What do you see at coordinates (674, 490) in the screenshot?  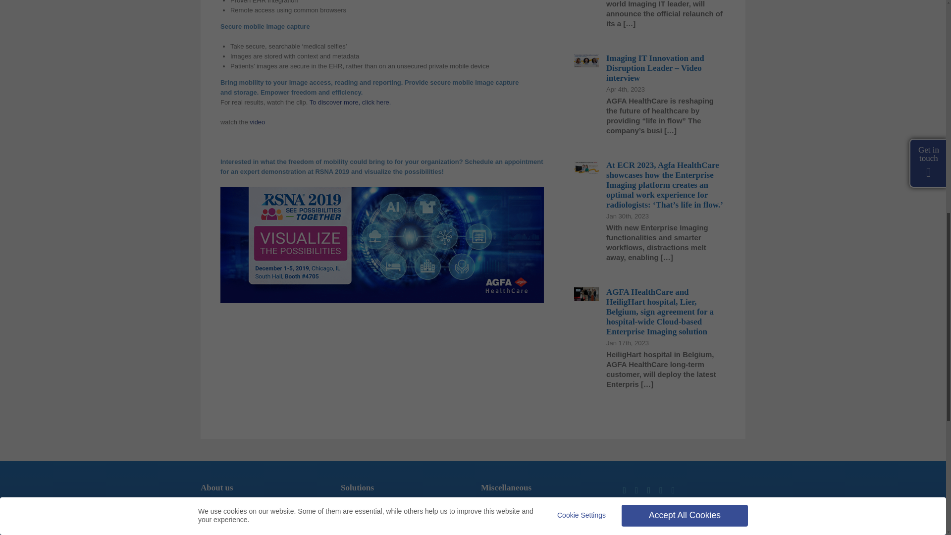 I see `Blog` at bounding box center [674, 490].